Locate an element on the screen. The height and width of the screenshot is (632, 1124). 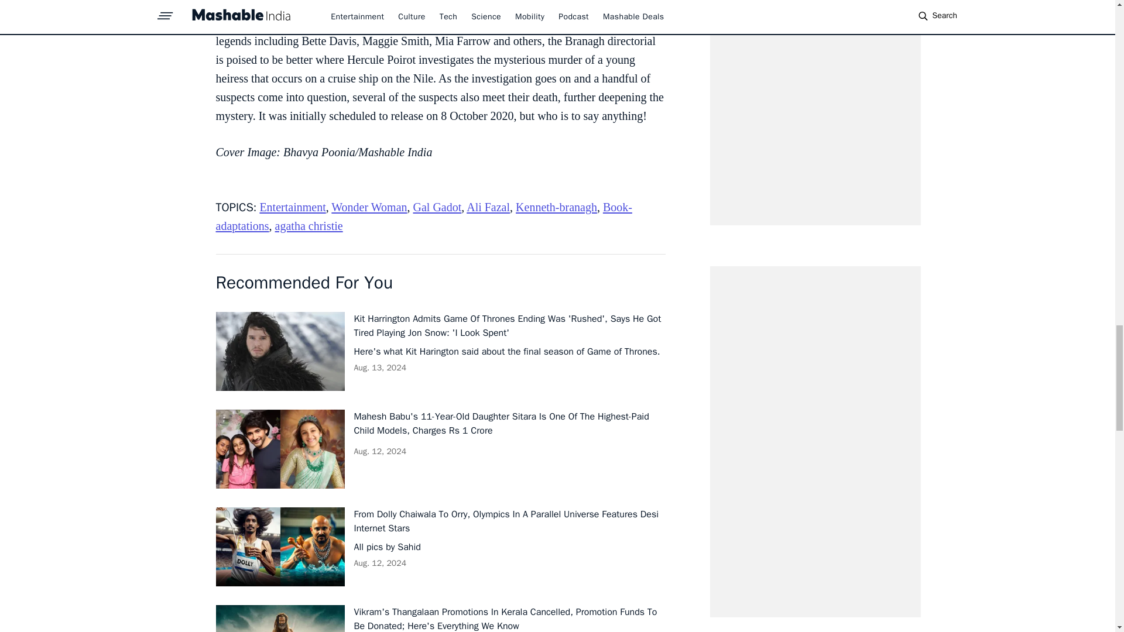
Ali Fazal is located at coordinates (488, 207).